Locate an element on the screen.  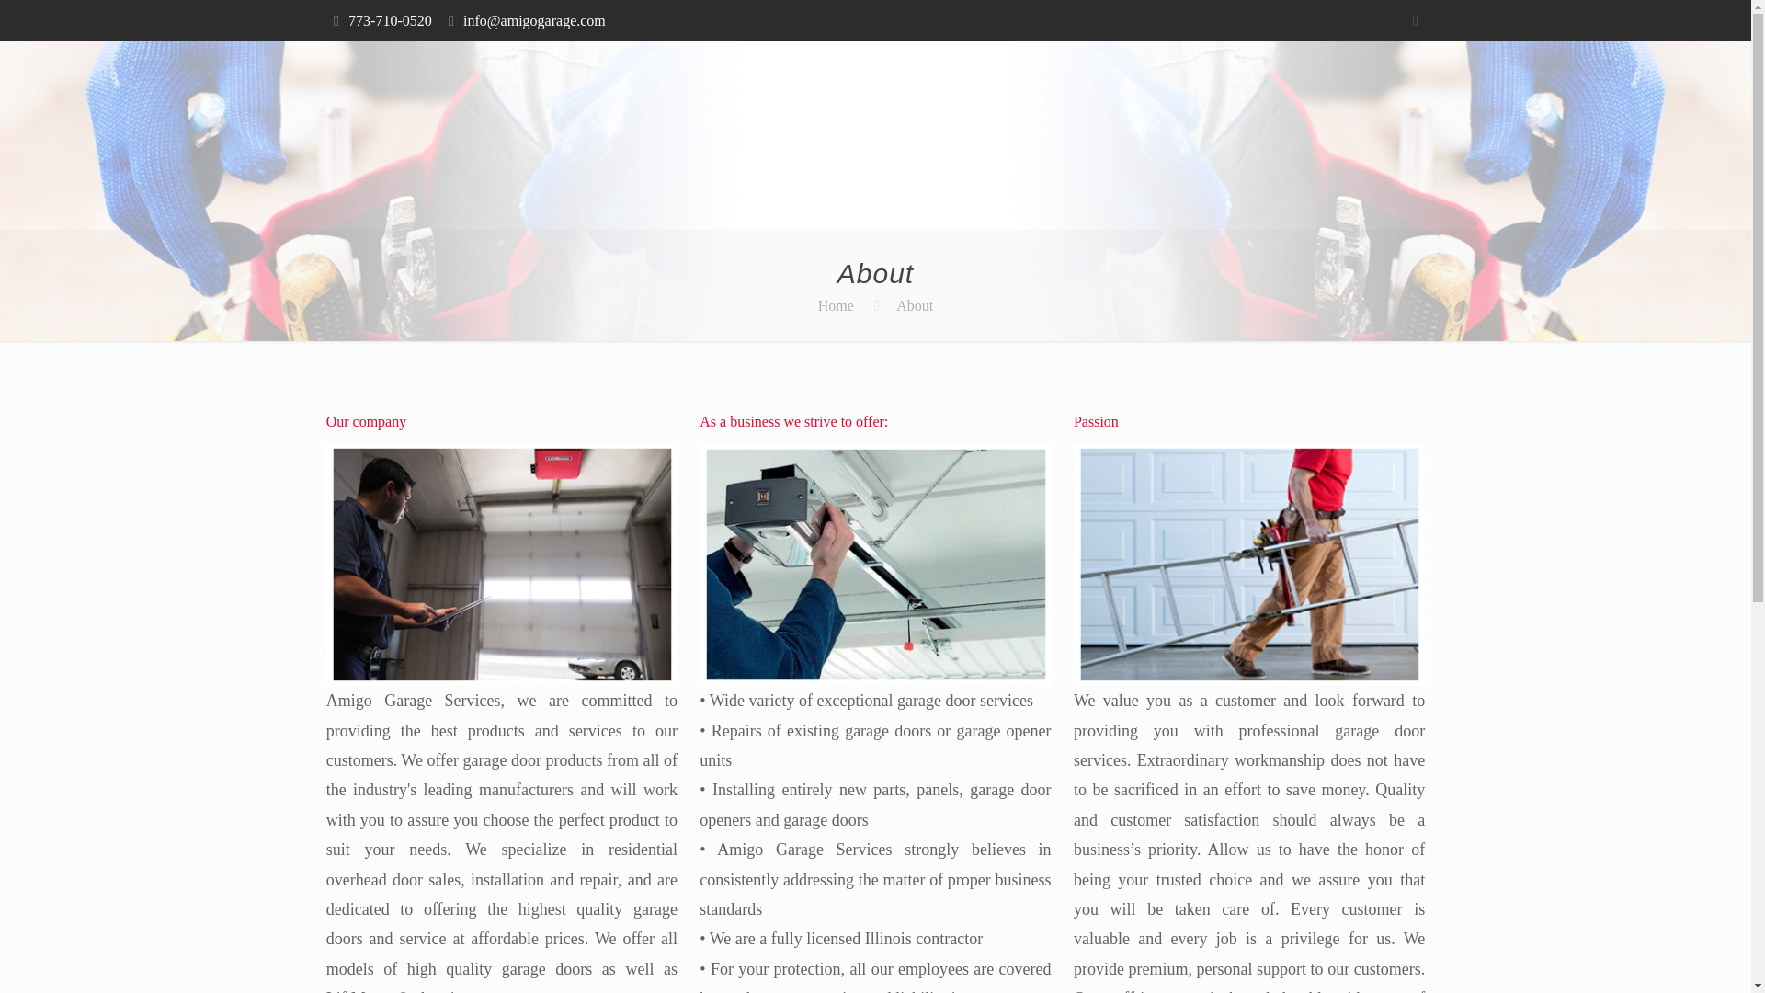
Home is located at coordinates (837, 305).